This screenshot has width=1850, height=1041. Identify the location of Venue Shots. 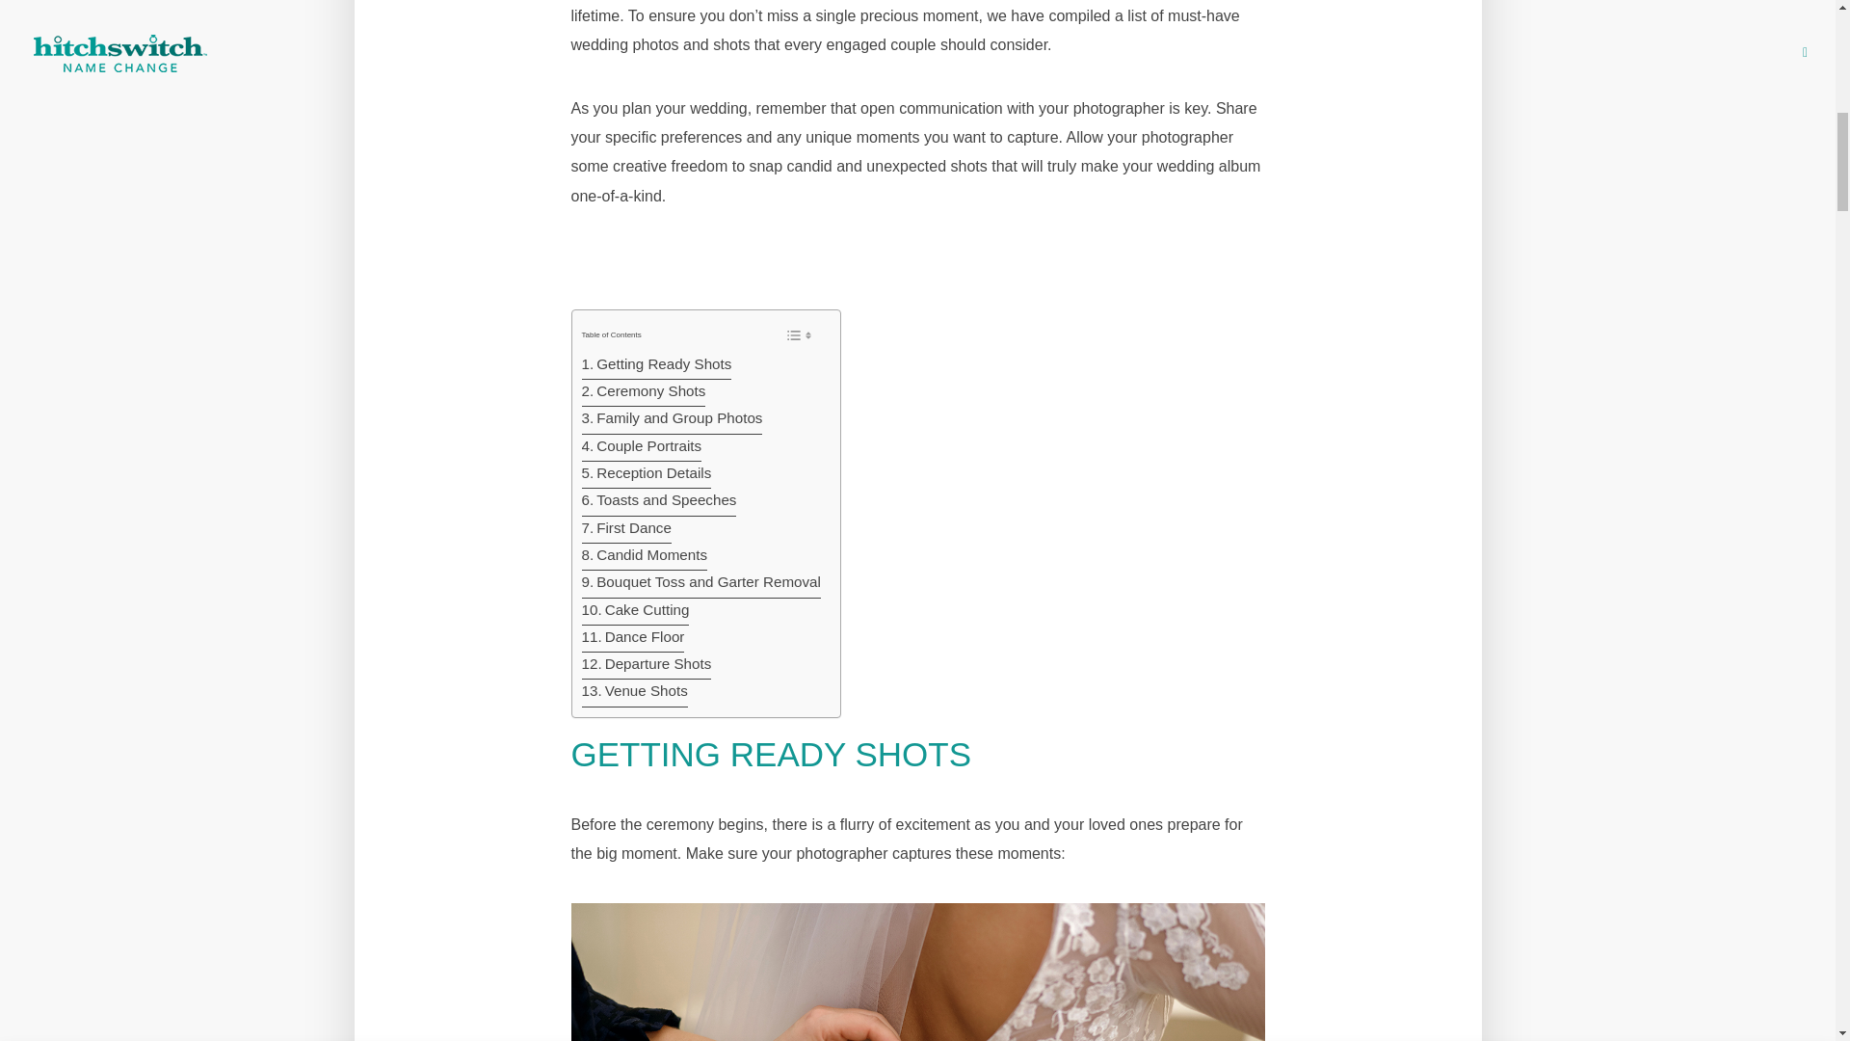
(635, 693).